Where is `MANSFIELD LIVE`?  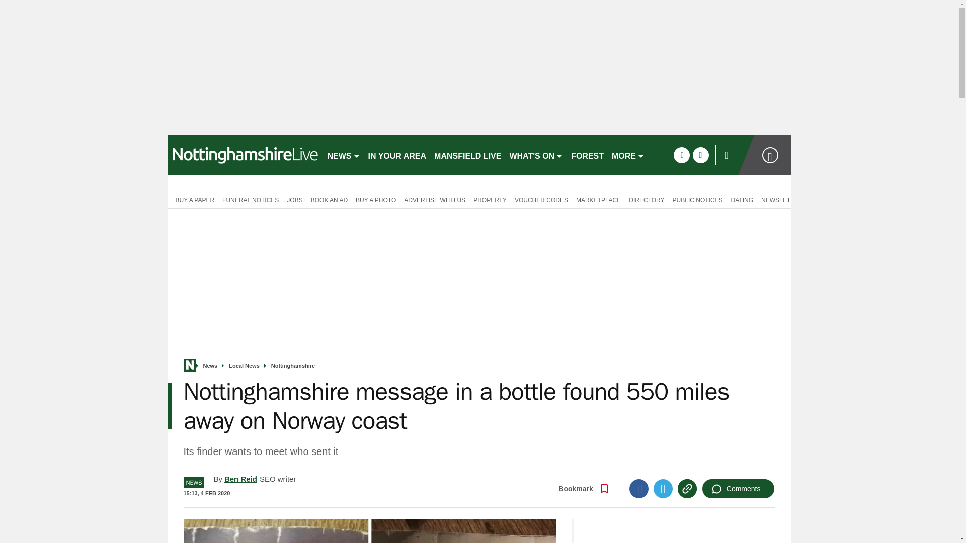
MANSFIELD LIVE is located at coordinates (467, 155).